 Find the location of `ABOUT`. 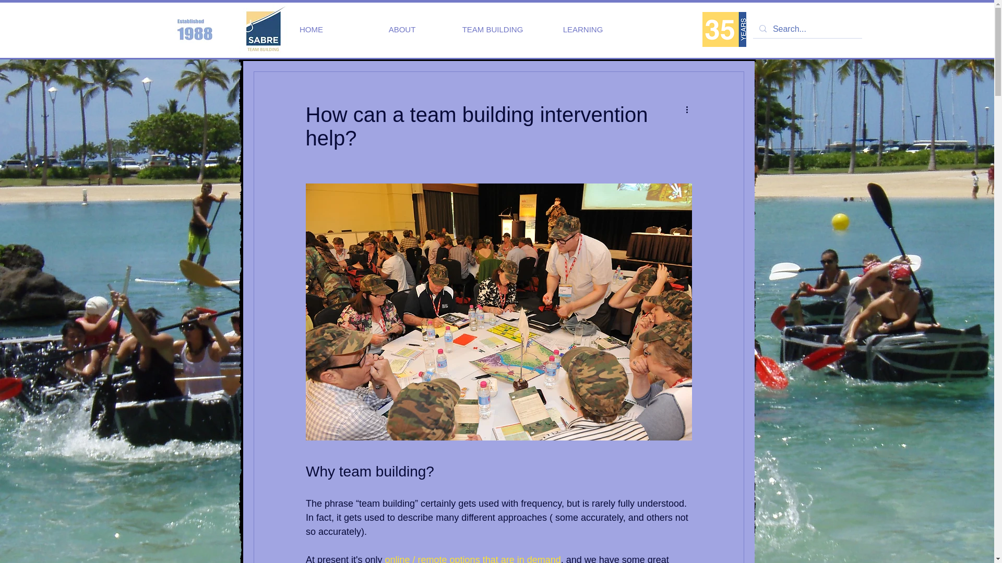

ABOUT is located at coordinates (402, 29).